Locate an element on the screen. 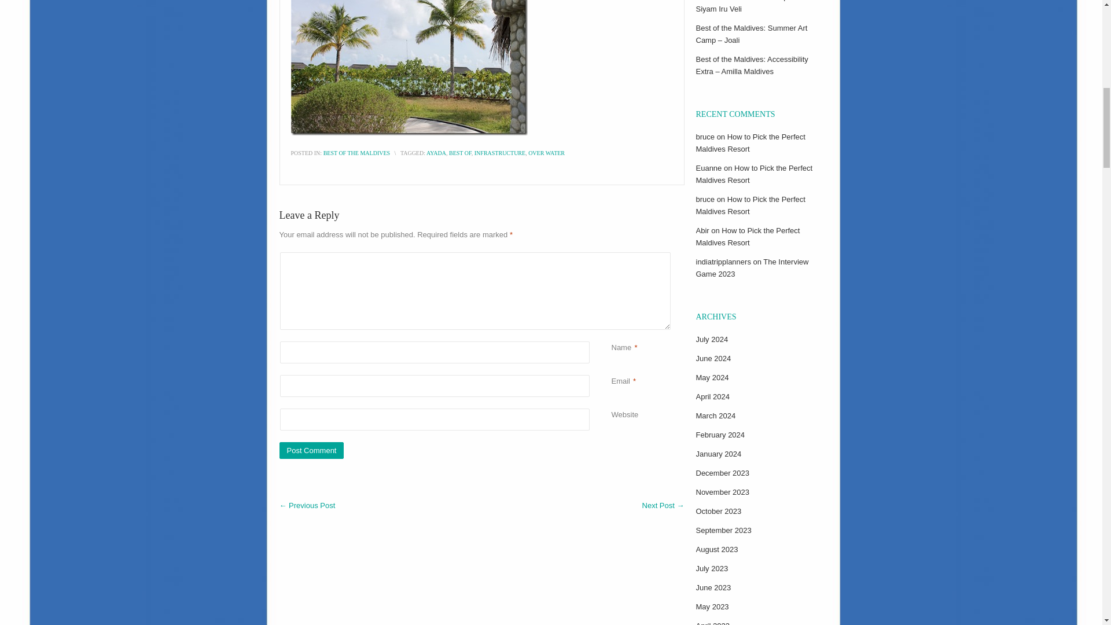 The image size is (1111, 625). How to Pick the Perfect Maldives Resort is located at coordinates (750, 205).